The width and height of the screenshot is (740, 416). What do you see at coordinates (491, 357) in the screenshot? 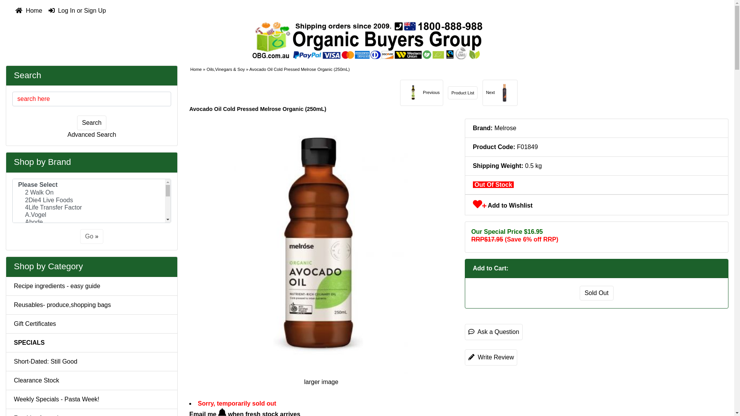
I see ` Write Review` at bounding box center [491, 357].